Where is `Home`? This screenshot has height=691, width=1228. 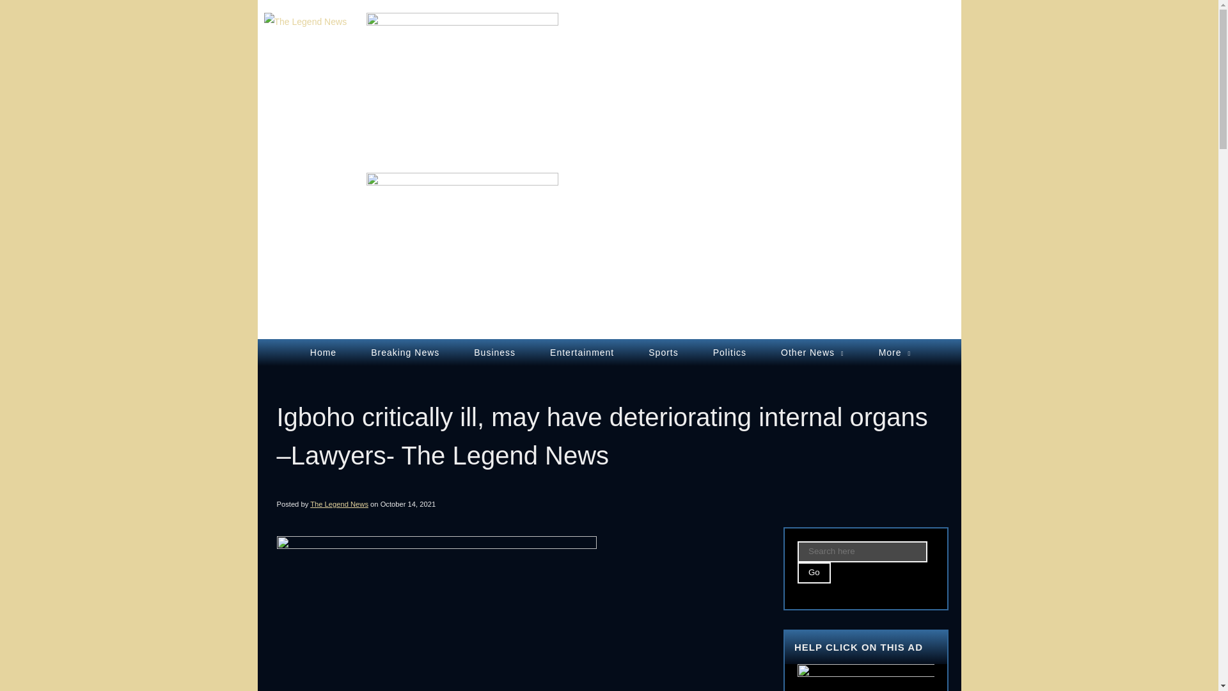
Home is located at coordinates (322, 352).